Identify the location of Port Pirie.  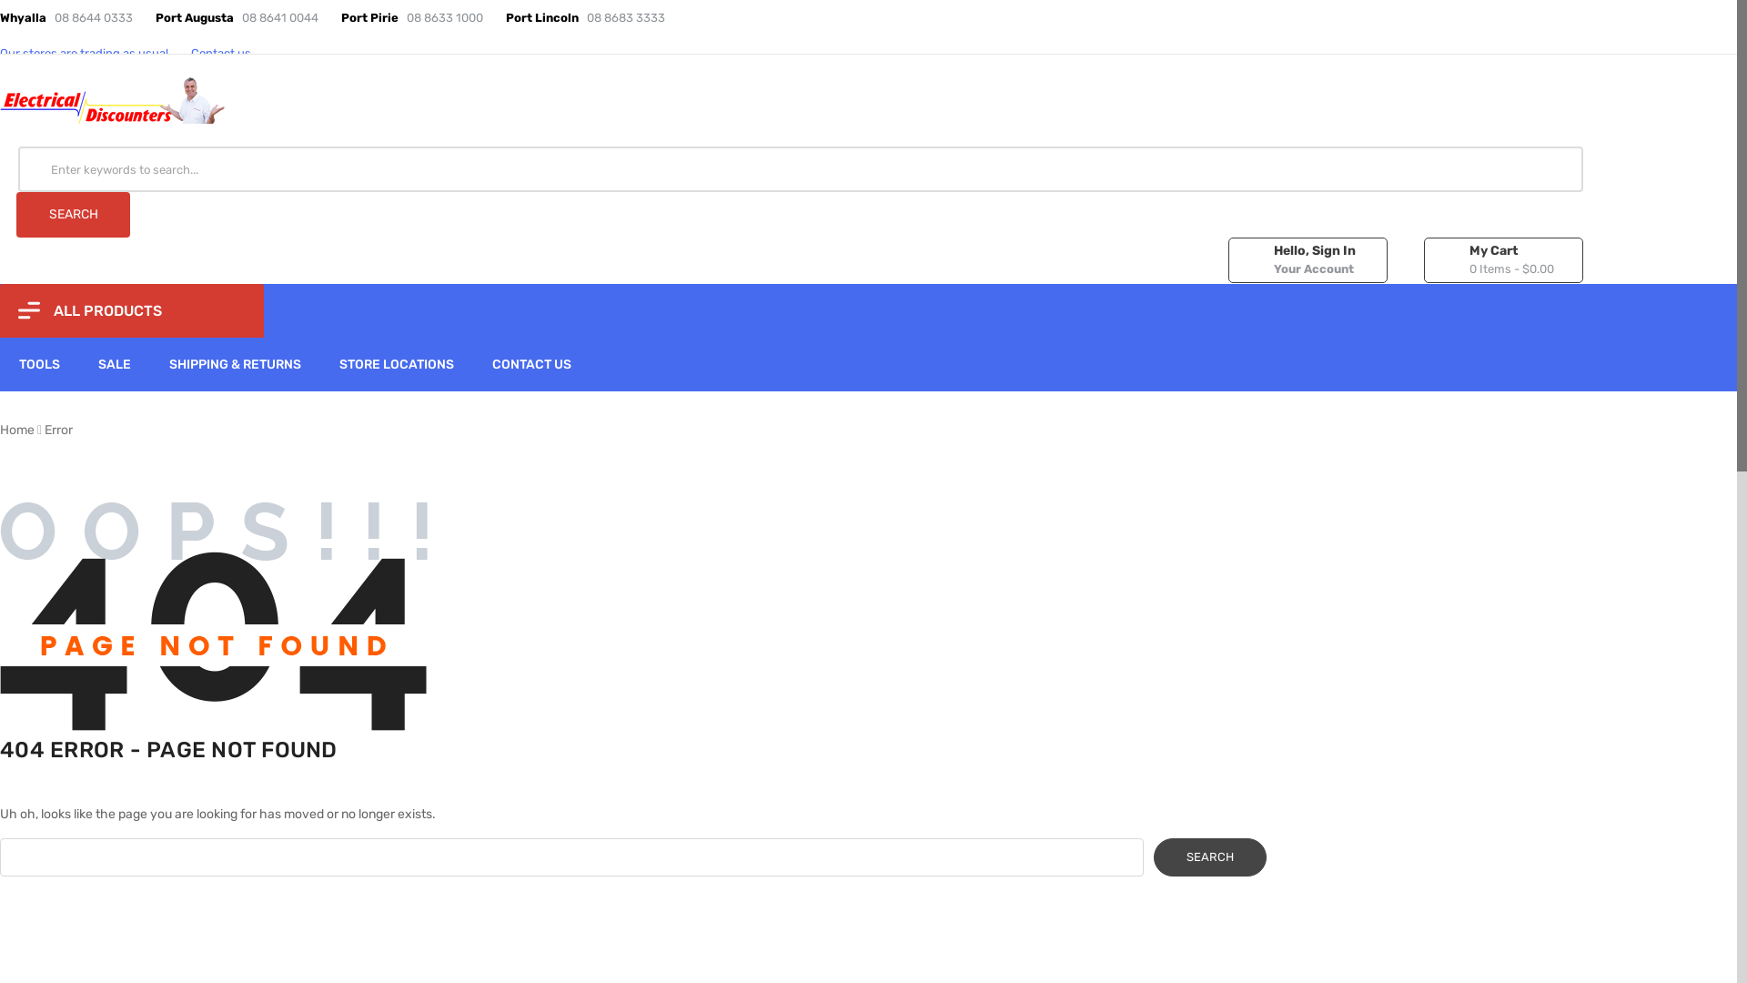
(369, 18).